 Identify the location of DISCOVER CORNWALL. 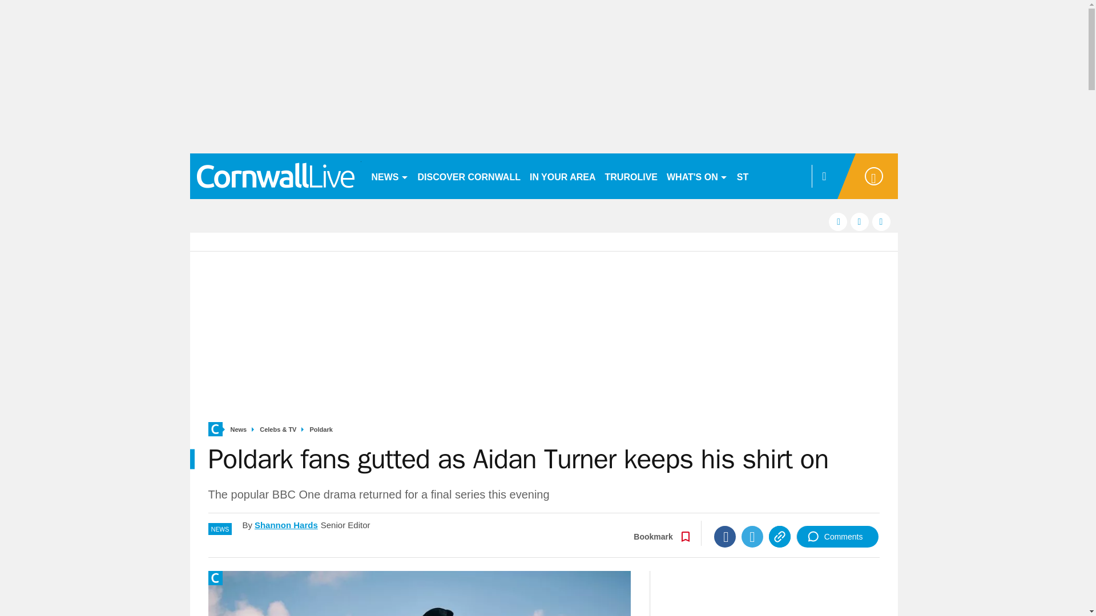
(469, 176).